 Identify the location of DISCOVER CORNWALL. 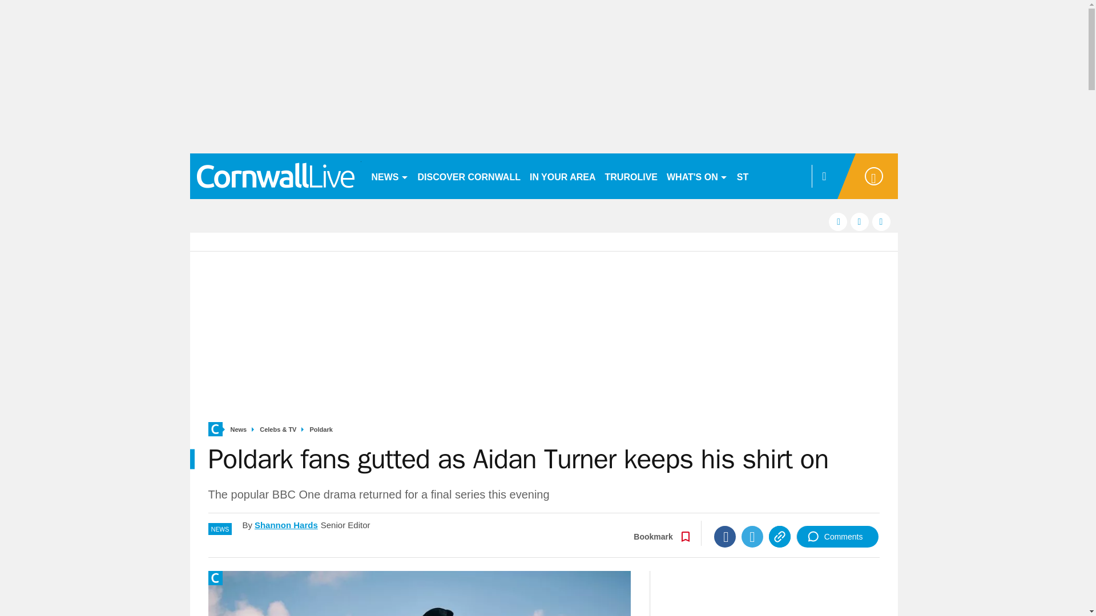
(469, 176).